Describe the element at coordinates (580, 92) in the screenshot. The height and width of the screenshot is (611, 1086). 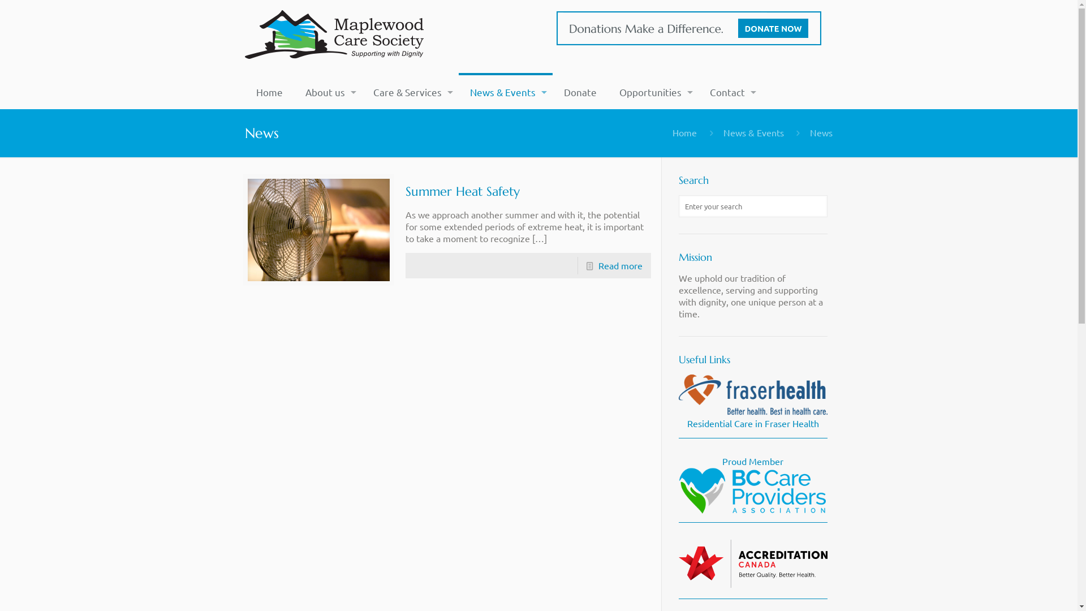
I see `Donate` at that location.